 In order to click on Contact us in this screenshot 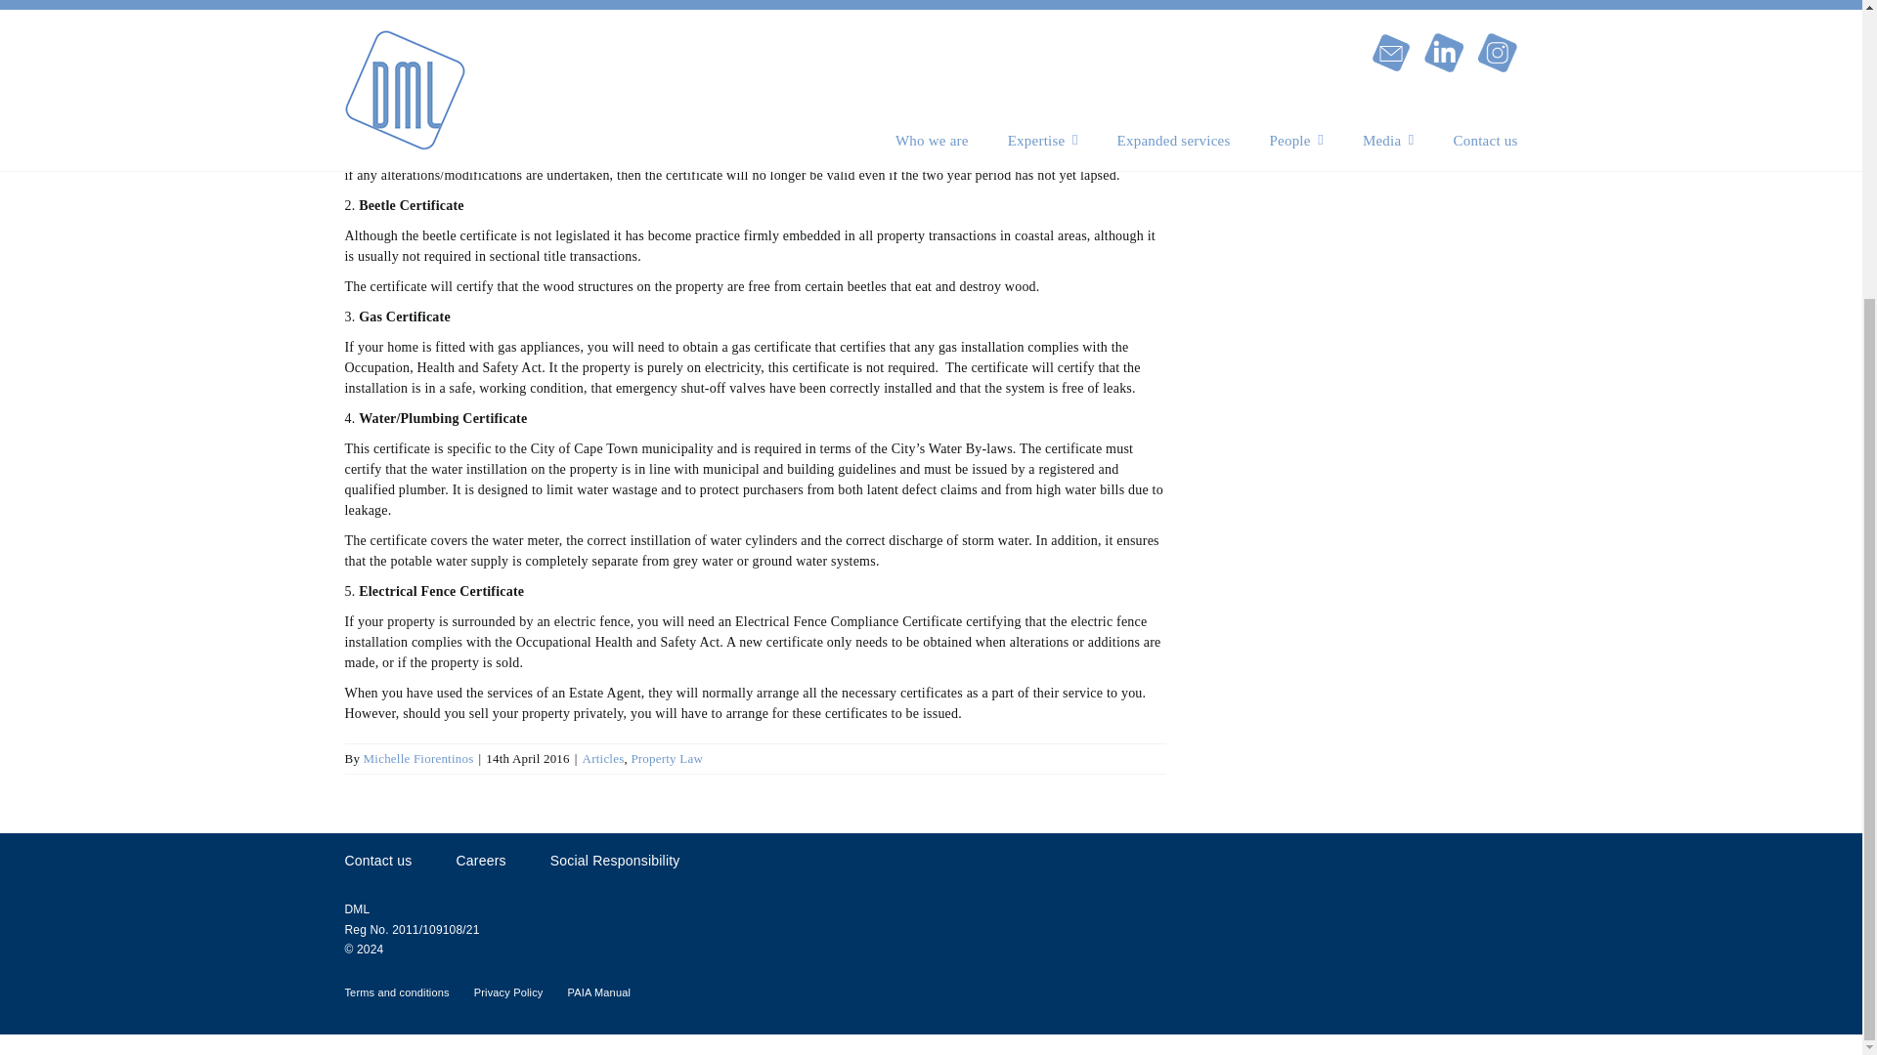, I will do `click(377, 861)`.